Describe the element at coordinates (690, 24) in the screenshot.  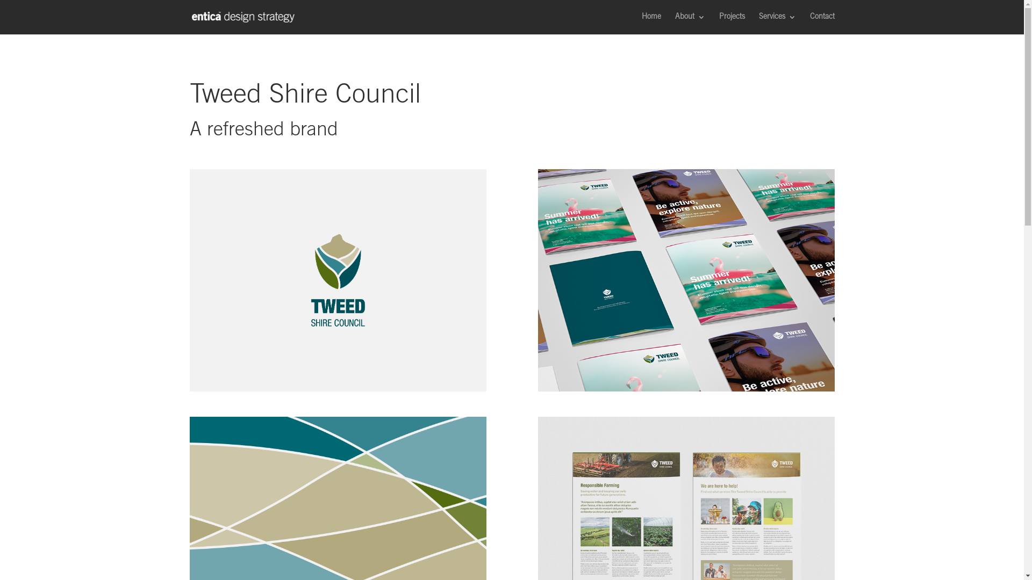
I see `About` at that location.